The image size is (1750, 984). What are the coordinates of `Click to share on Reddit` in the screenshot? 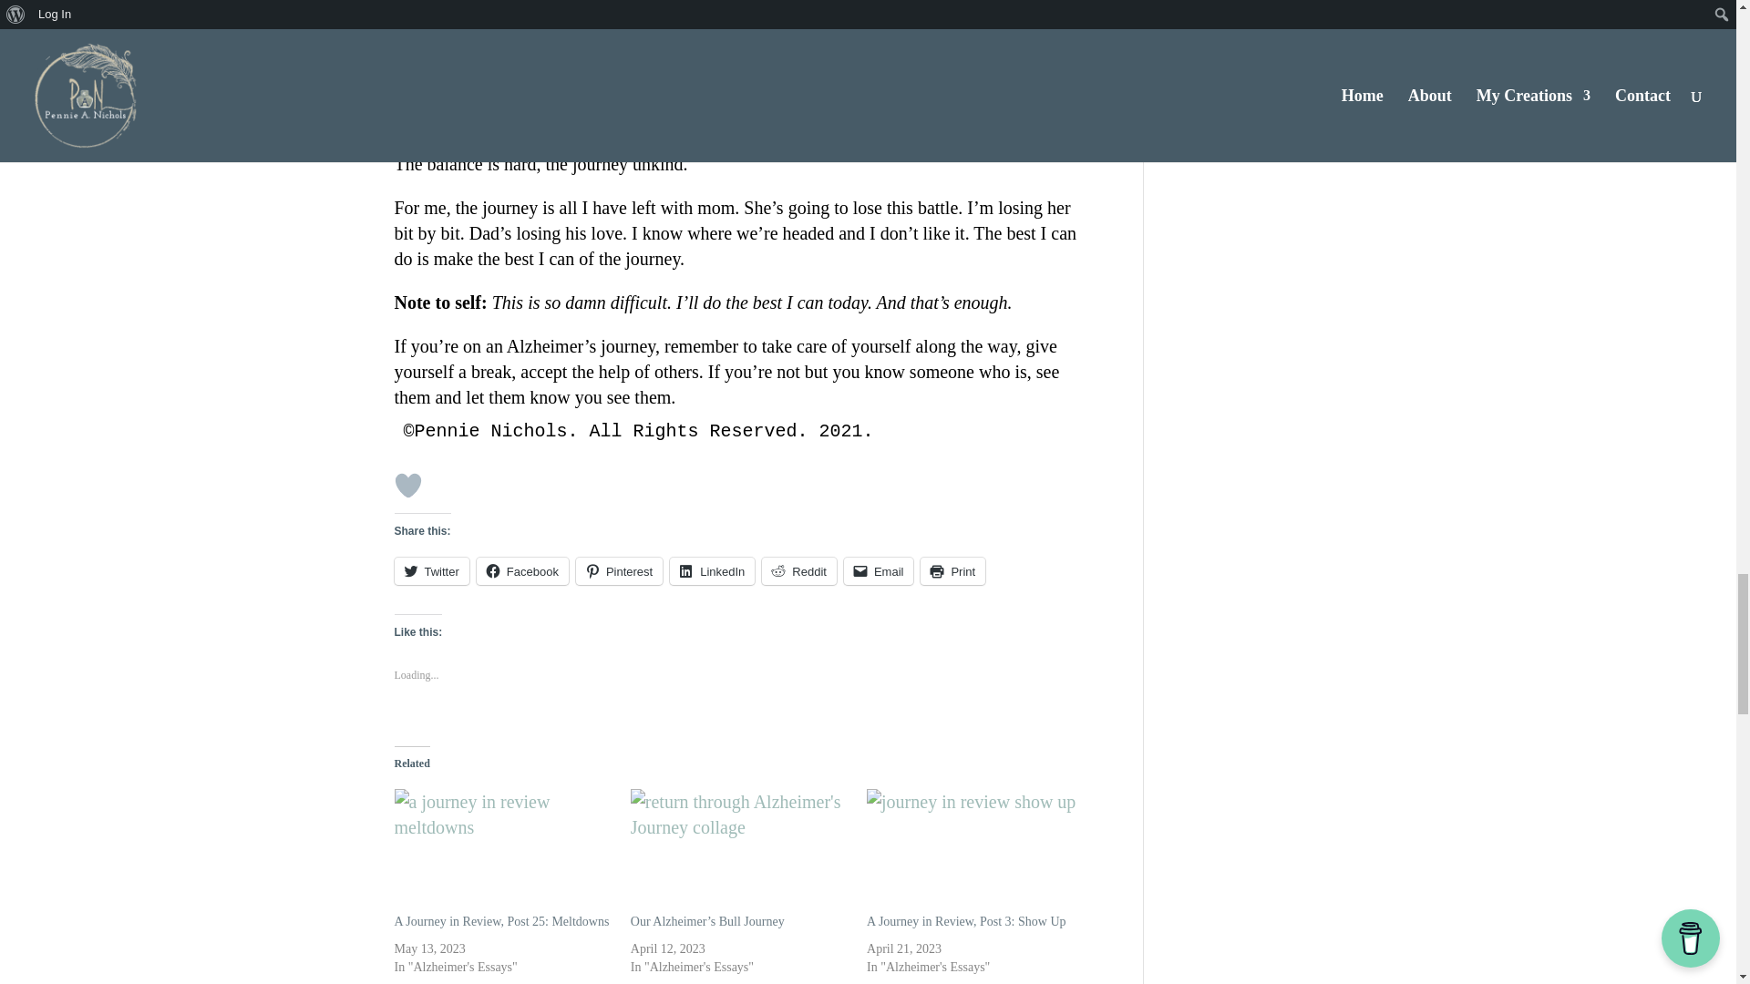 It's located at (798, 570).